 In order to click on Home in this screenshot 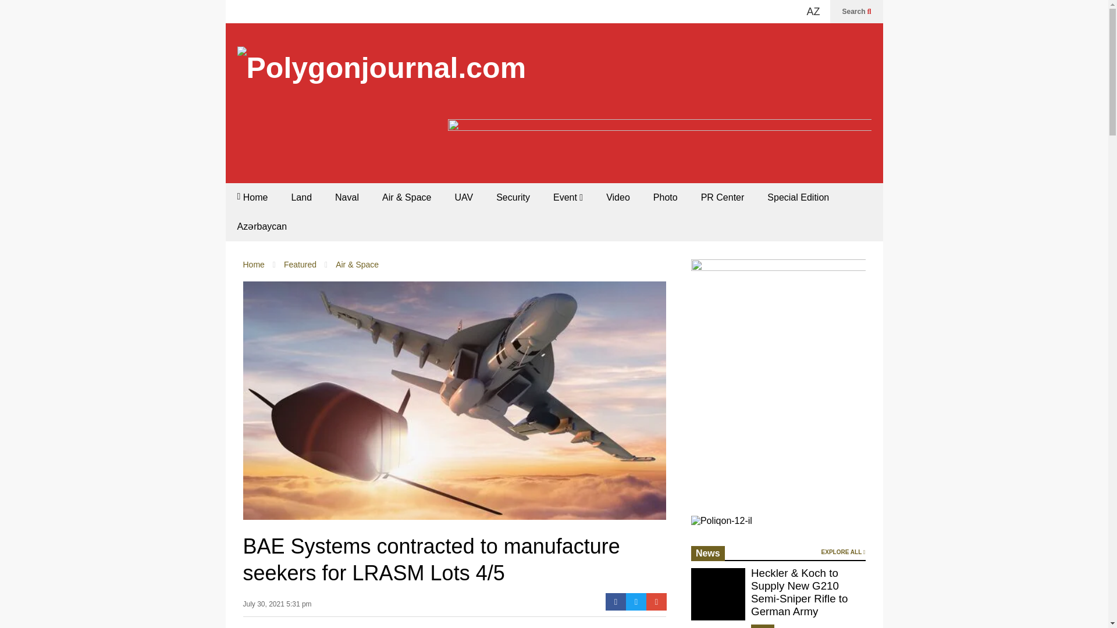, I will do `click(254, 265)`.